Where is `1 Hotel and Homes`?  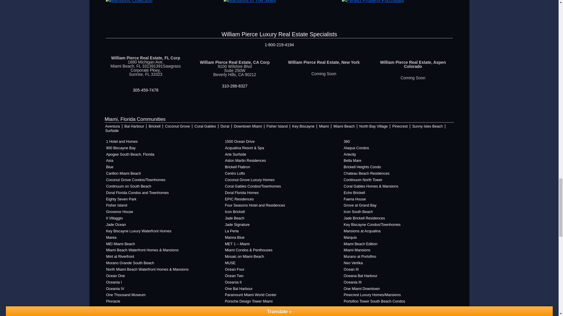 1 Hotel and Homes is located at coordinates (160, 142).